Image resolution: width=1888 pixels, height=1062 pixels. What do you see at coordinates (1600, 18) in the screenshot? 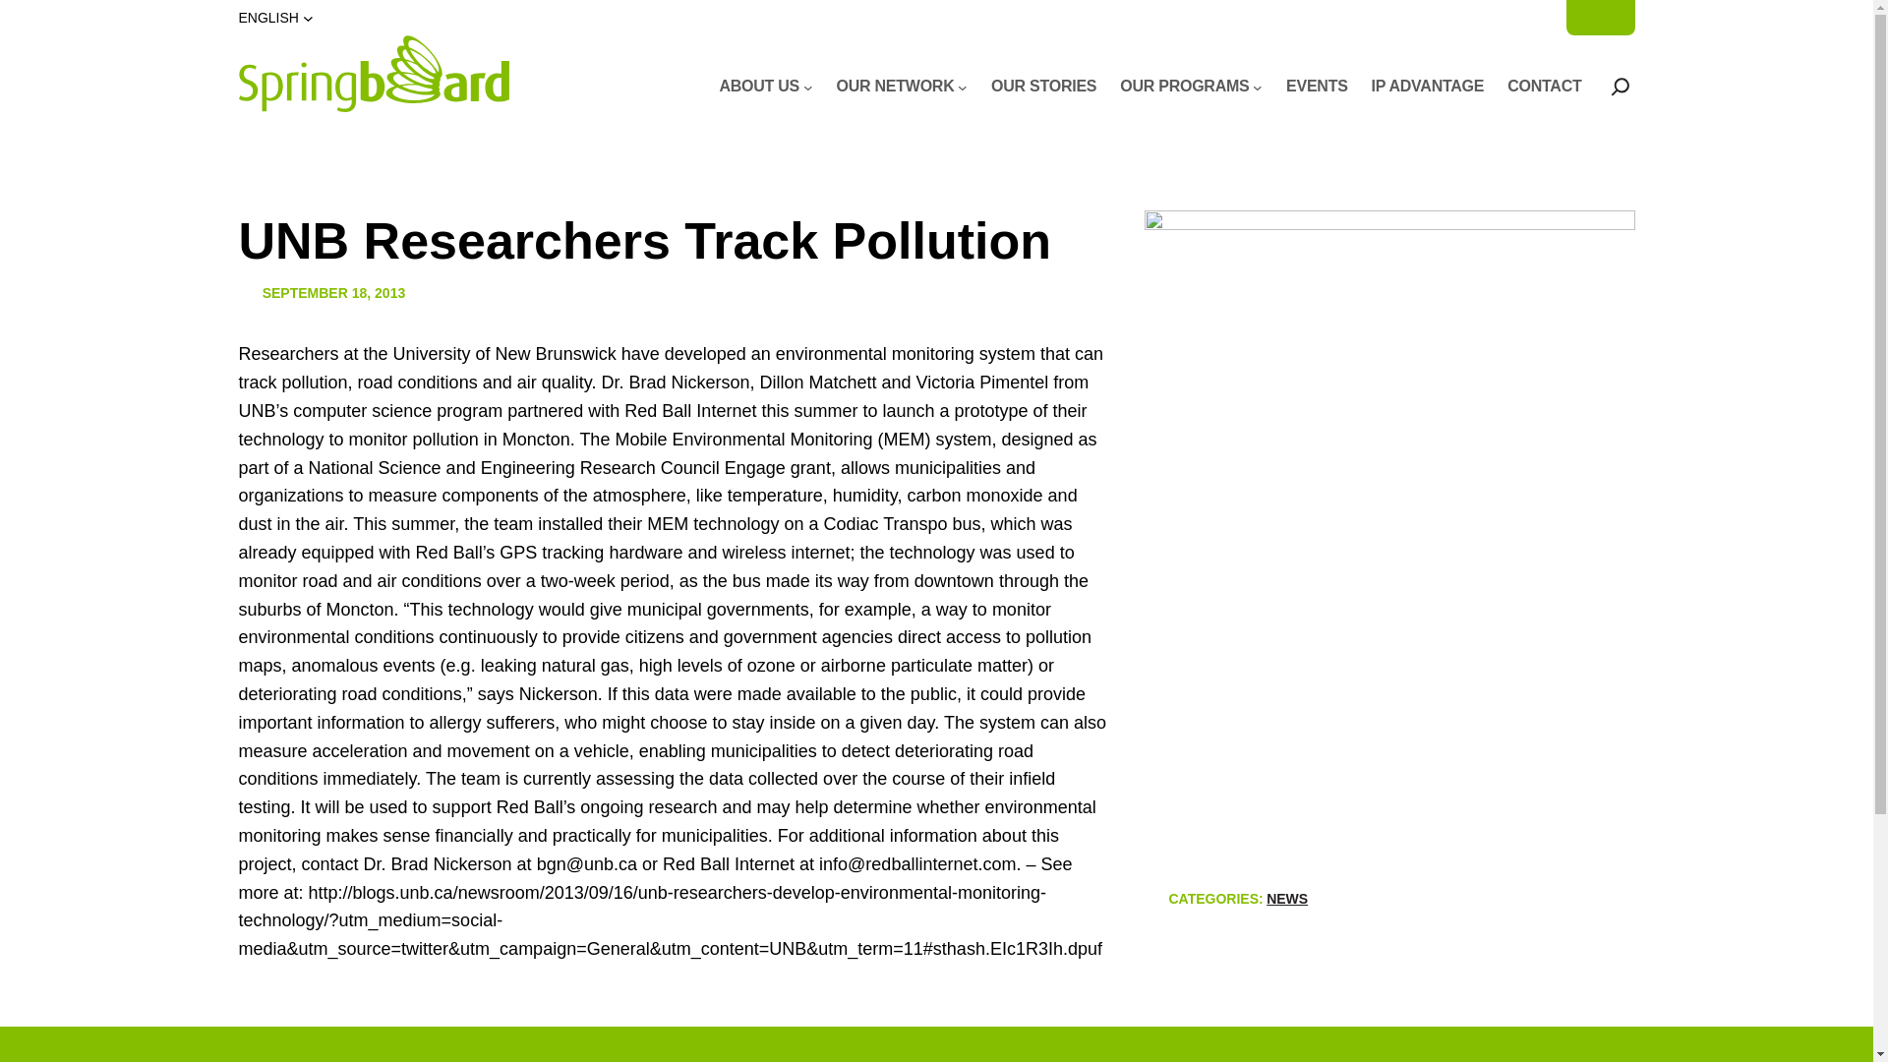
I see `LOG IN` at bounding box center [1600, 18].